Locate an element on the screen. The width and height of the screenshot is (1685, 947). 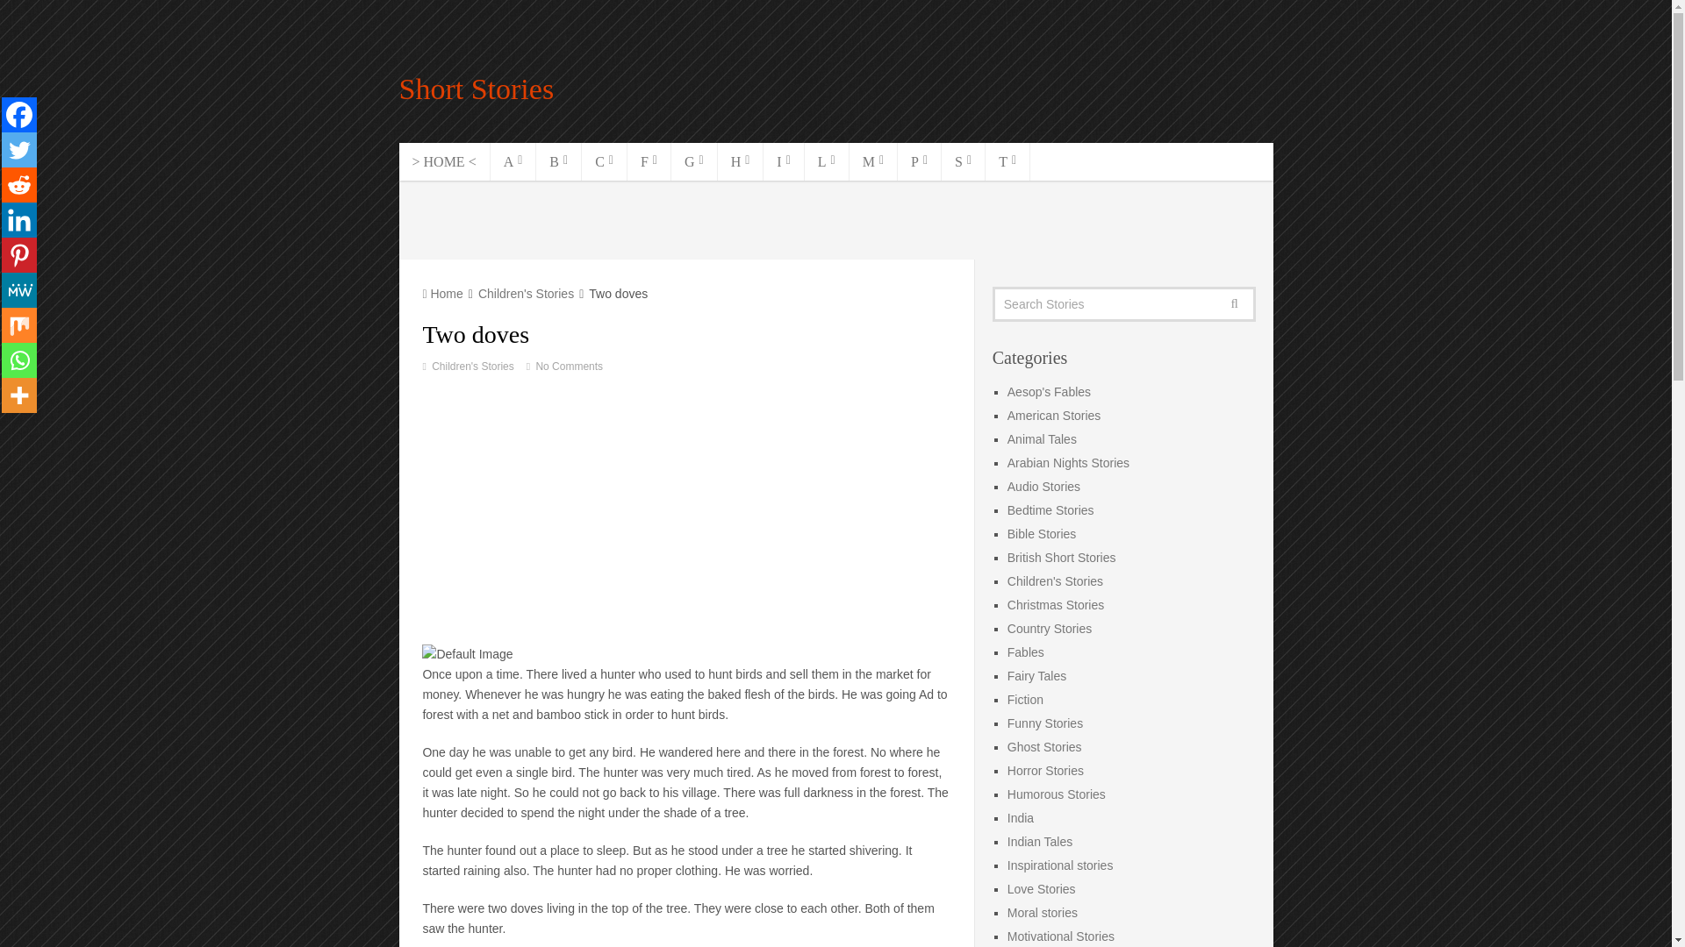
Twitter is located at coordinates (19, 150).